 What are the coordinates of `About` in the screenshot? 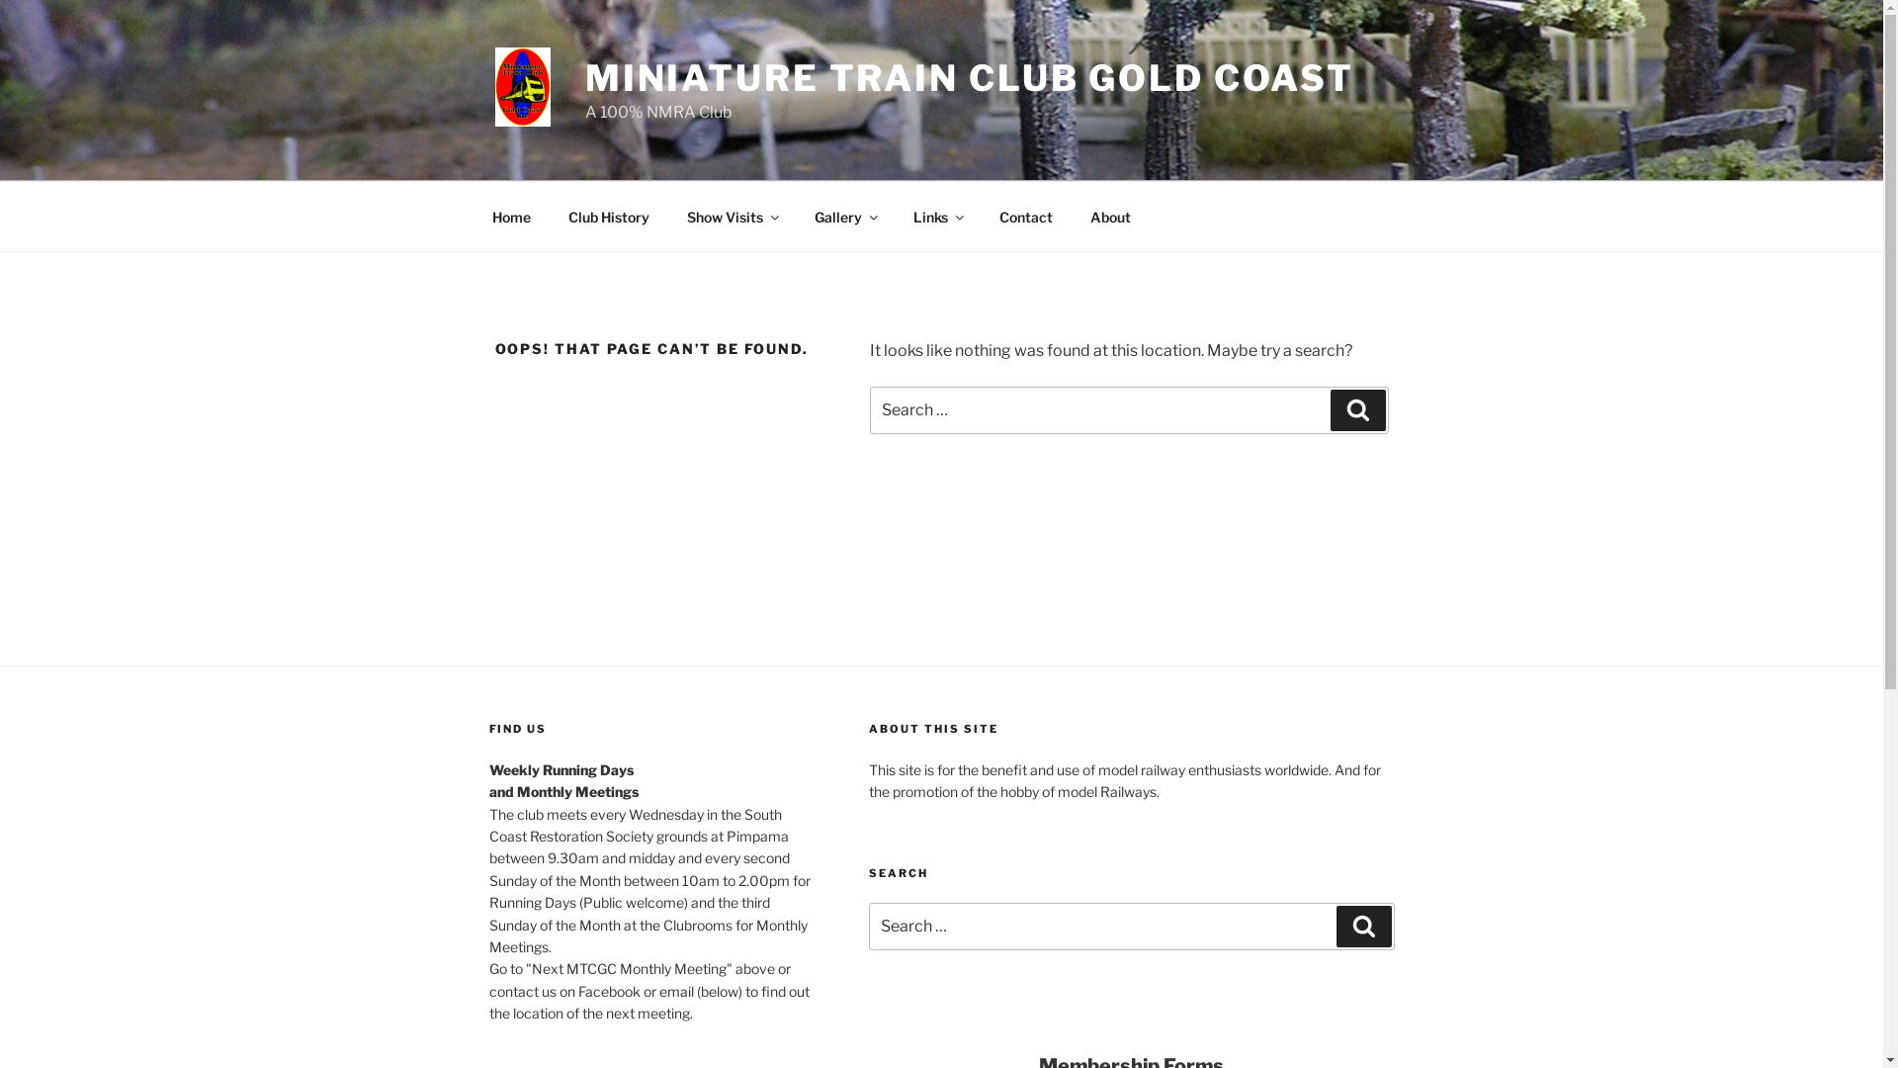 It's located at (1111, 216).